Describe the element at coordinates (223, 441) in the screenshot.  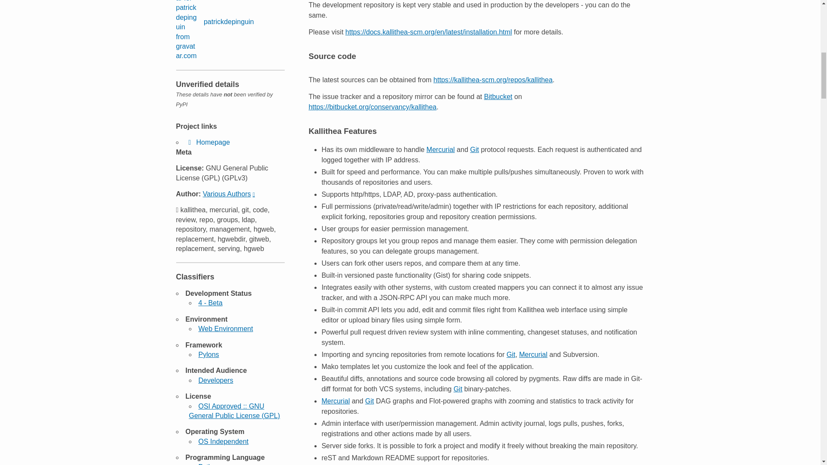
I see `OS Independent` at that location.